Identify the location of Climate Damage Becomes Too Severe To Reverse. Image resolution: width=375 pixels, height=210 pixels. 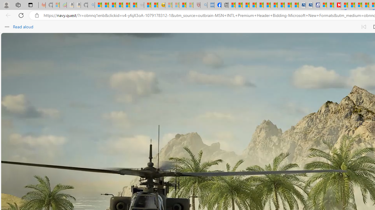
(253, 5).